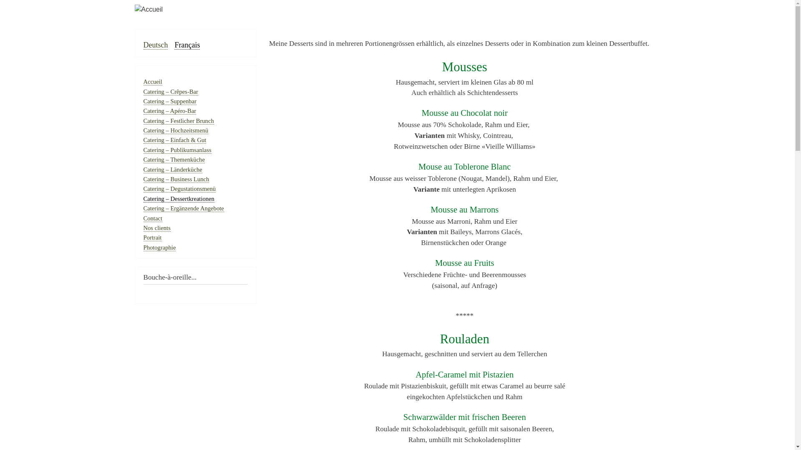 The height and width of the screenshot is (450, 801). I want to click on Contact, so click(153, 218).